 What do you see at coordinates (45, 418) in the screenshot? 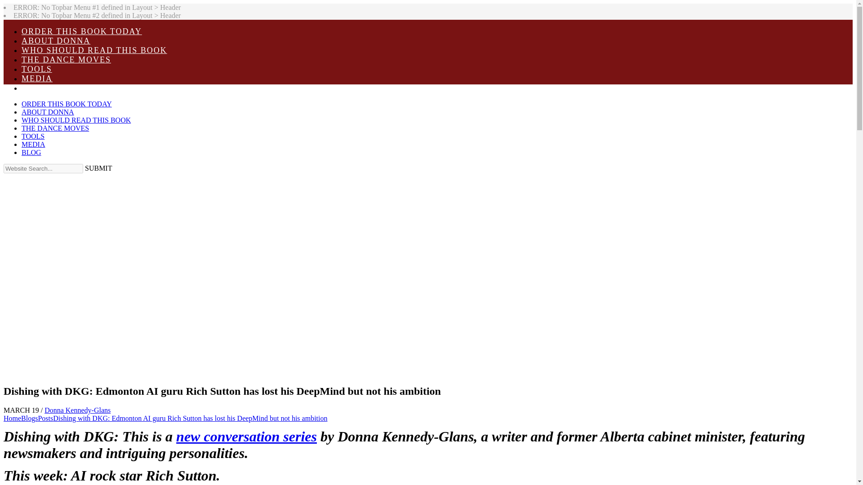
I see `Posts` at bounding box center [45, 418].